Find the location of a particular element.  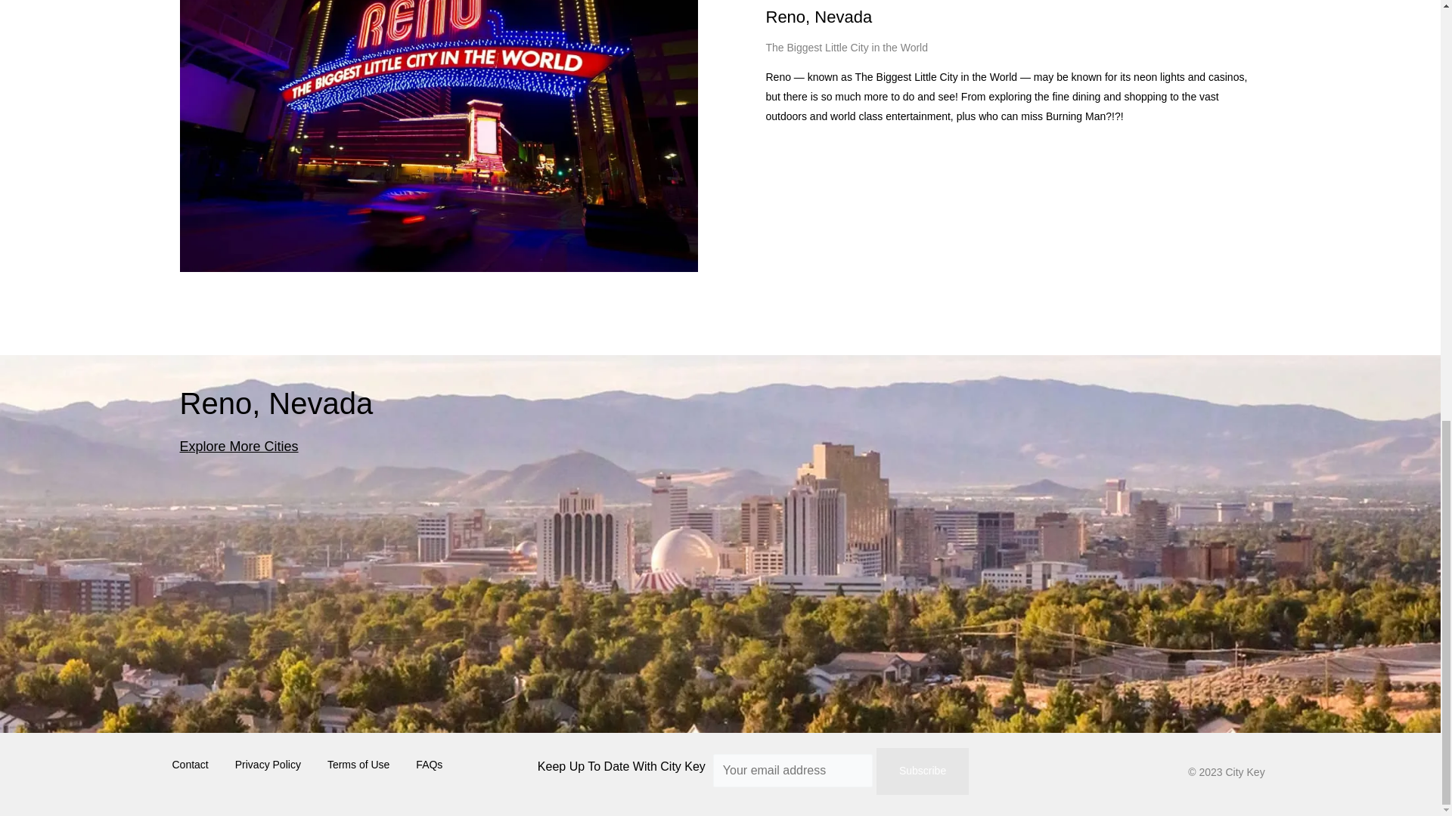

Terms of Use is located at coordinates (358, 765).